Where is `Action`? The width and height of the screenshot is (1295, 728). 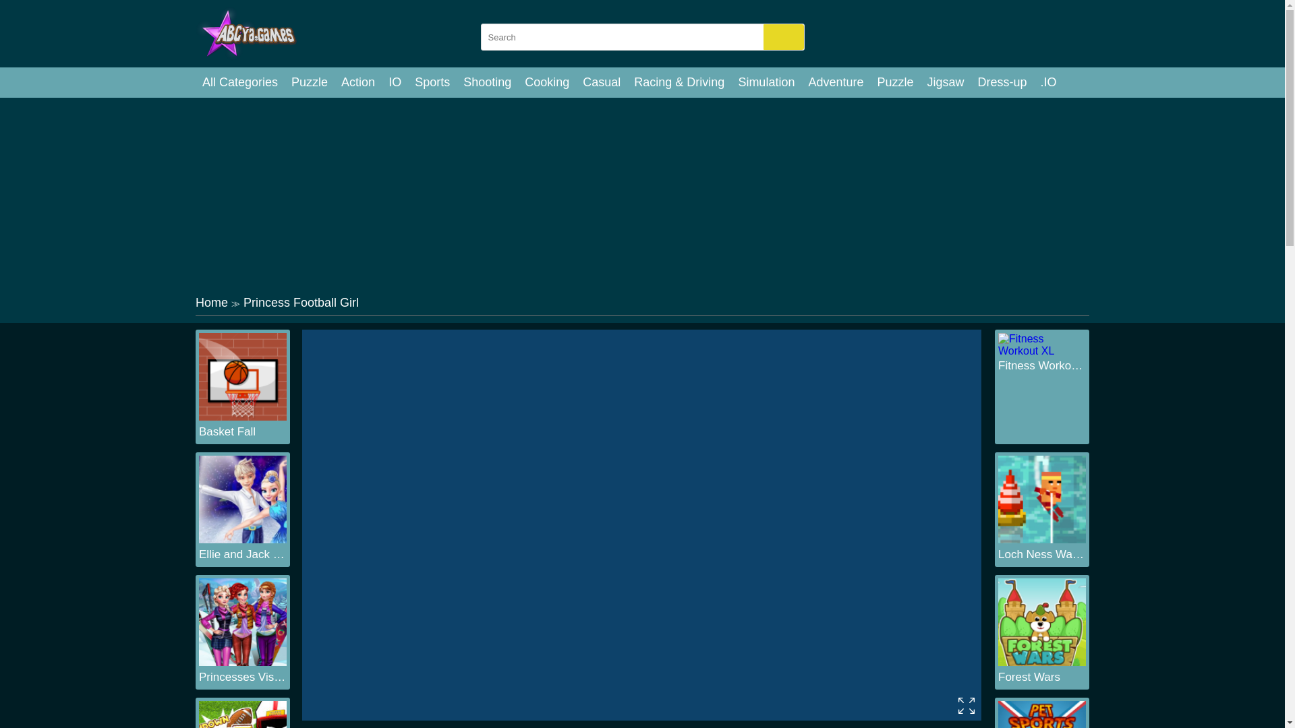
Action is located at coordinates (357, 82).